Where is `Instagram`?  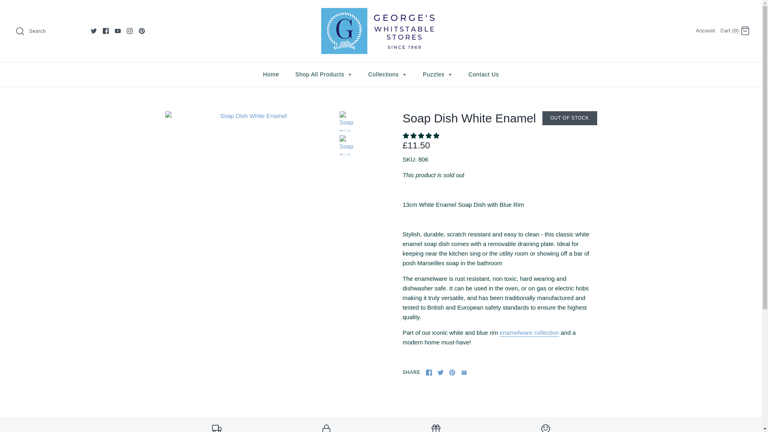 Instagram is located at coordinates (130, 31).